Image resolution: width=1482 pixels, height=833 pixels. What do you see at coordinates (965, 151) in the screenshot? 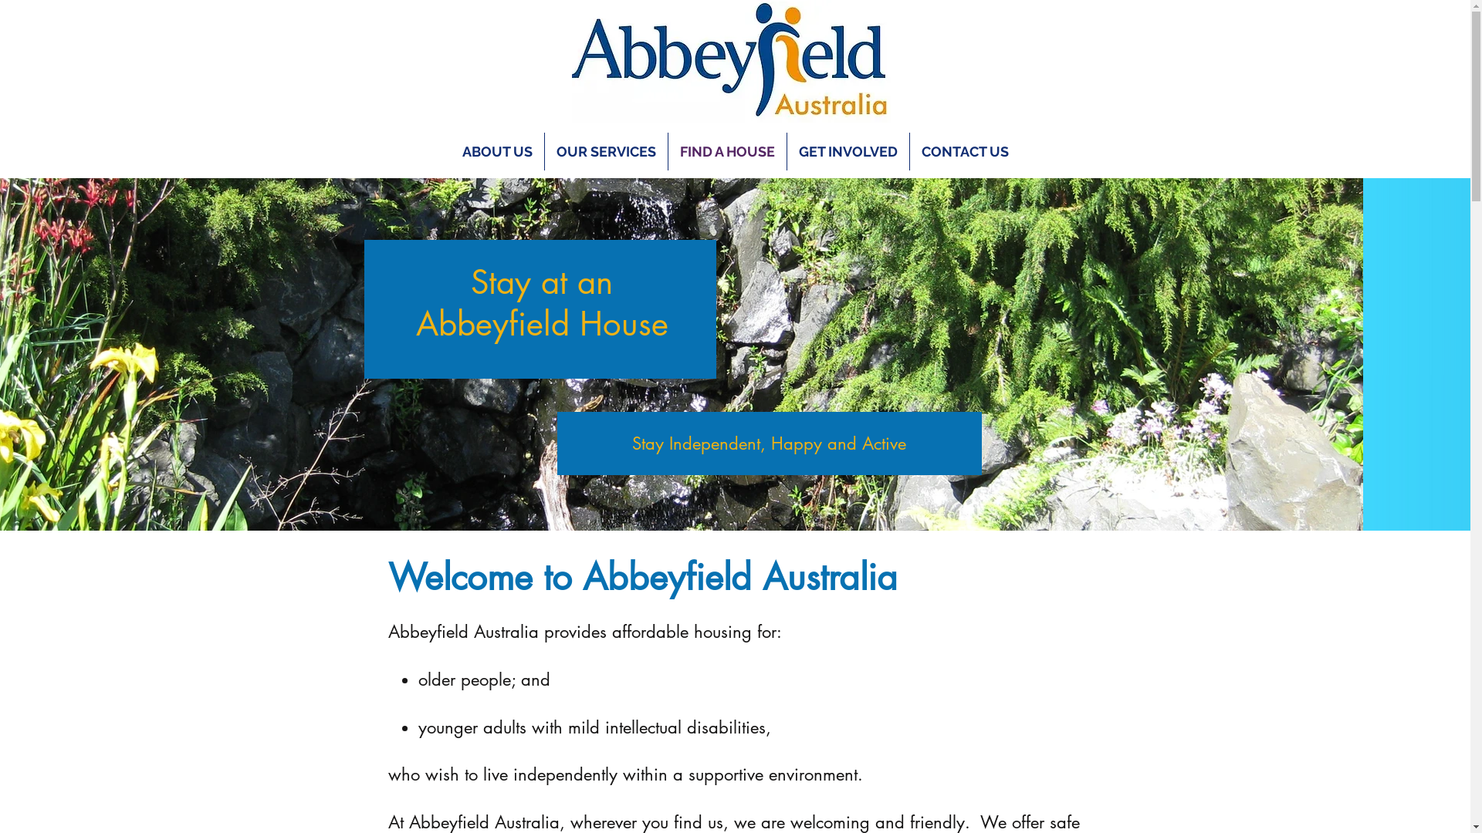
I see `CONTACT US` at bounding box center [965, 151].